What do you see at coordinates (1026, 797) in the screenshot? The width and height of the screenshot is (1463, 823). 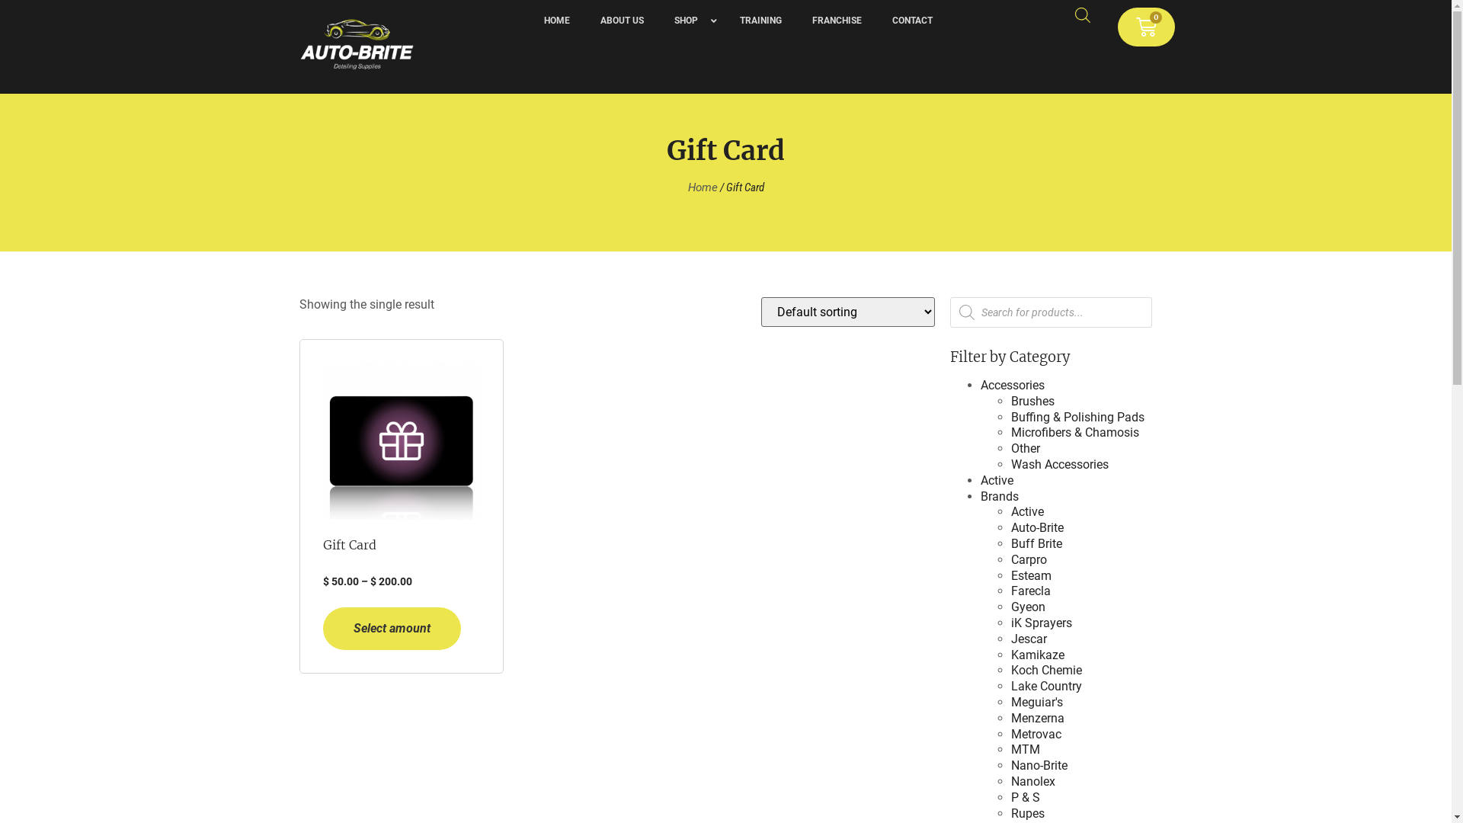 I see `P & S` at bounding box center [1026, 797].